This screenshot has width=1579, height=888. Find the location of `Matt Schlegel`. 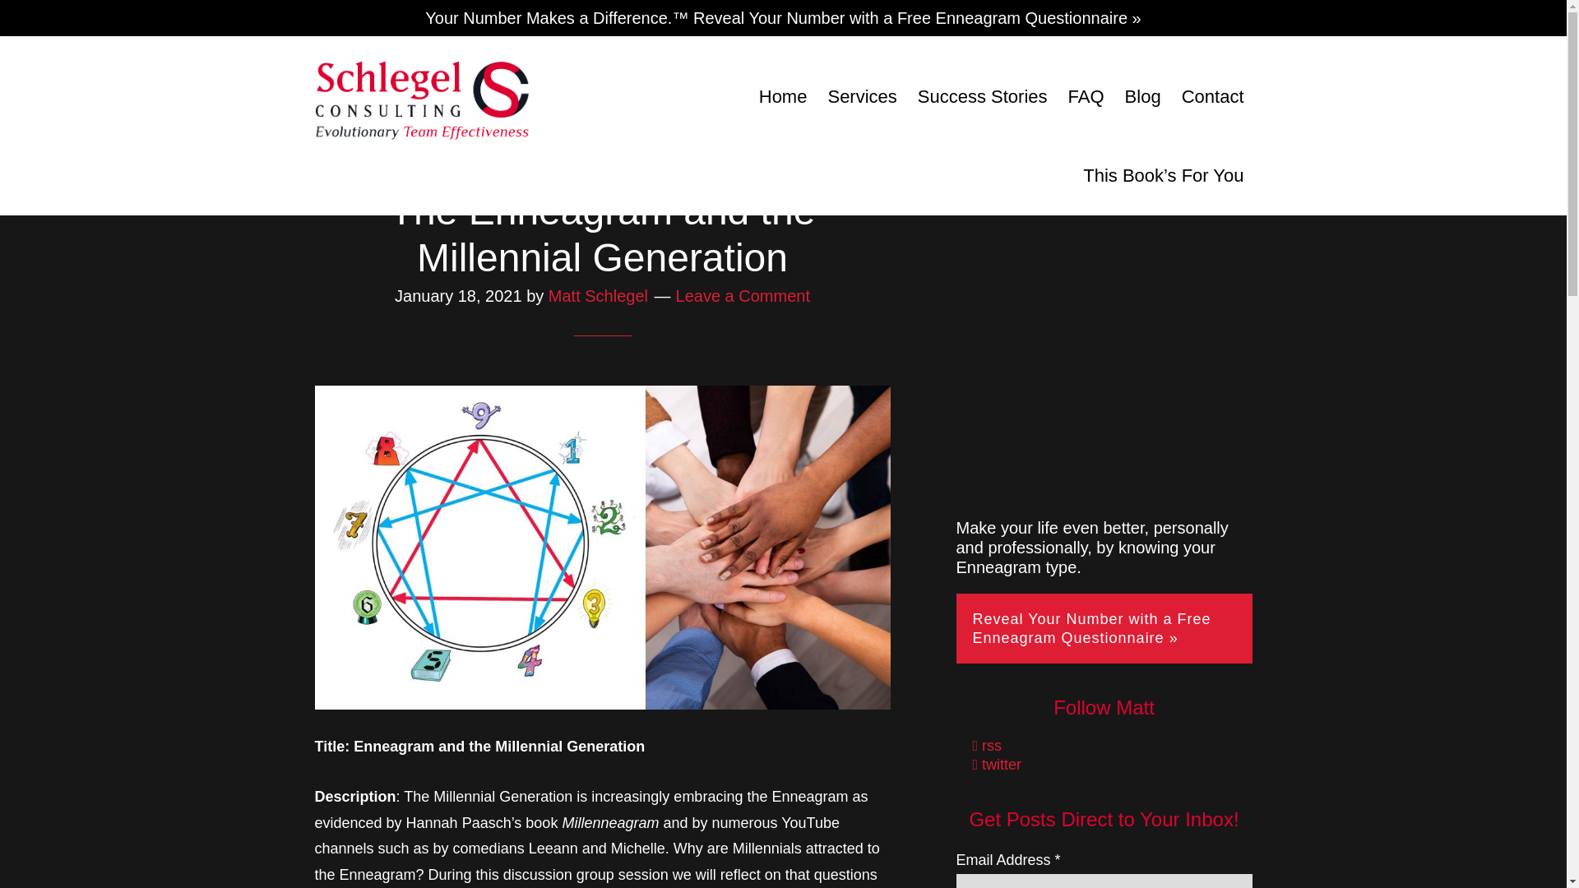

Matt Schlegel is located at coordinates (597, 296).